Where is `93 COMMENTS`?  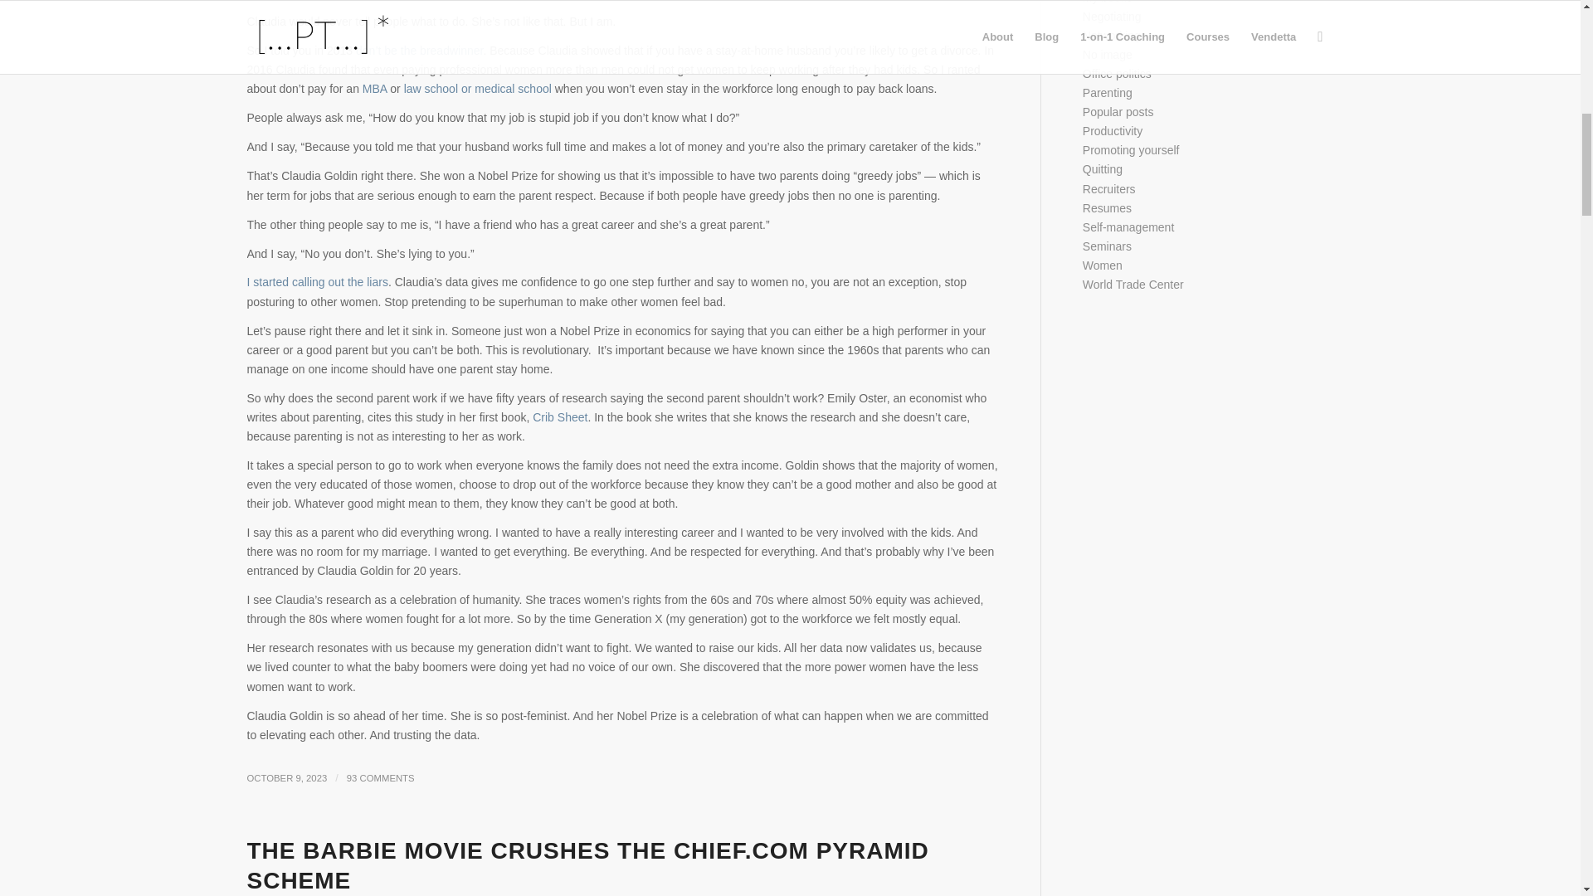
93 COMMENTS is located at coordinates (380, 778).